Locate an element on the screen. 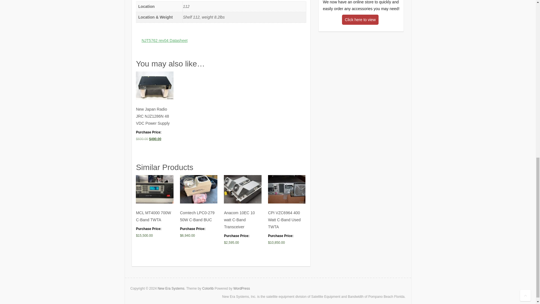  WordPress is located at coordinates (241, 289).